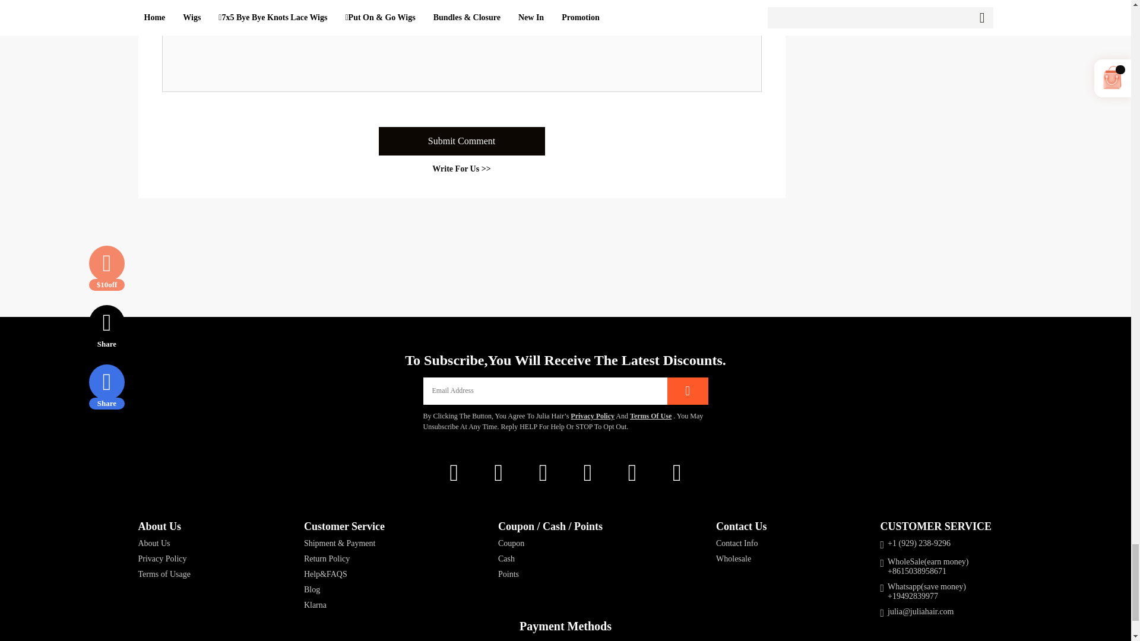 The width and height of the screenshot is (1140, 641). I want to click on Klarna, so click(344, 605).